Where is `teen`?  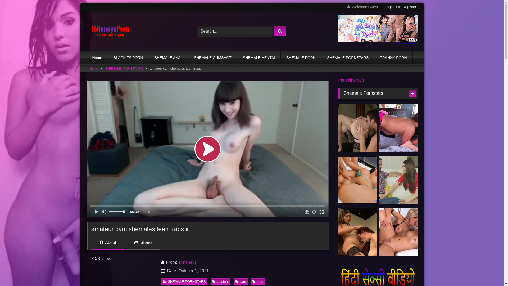 teen is located at coordinates (258, 282).